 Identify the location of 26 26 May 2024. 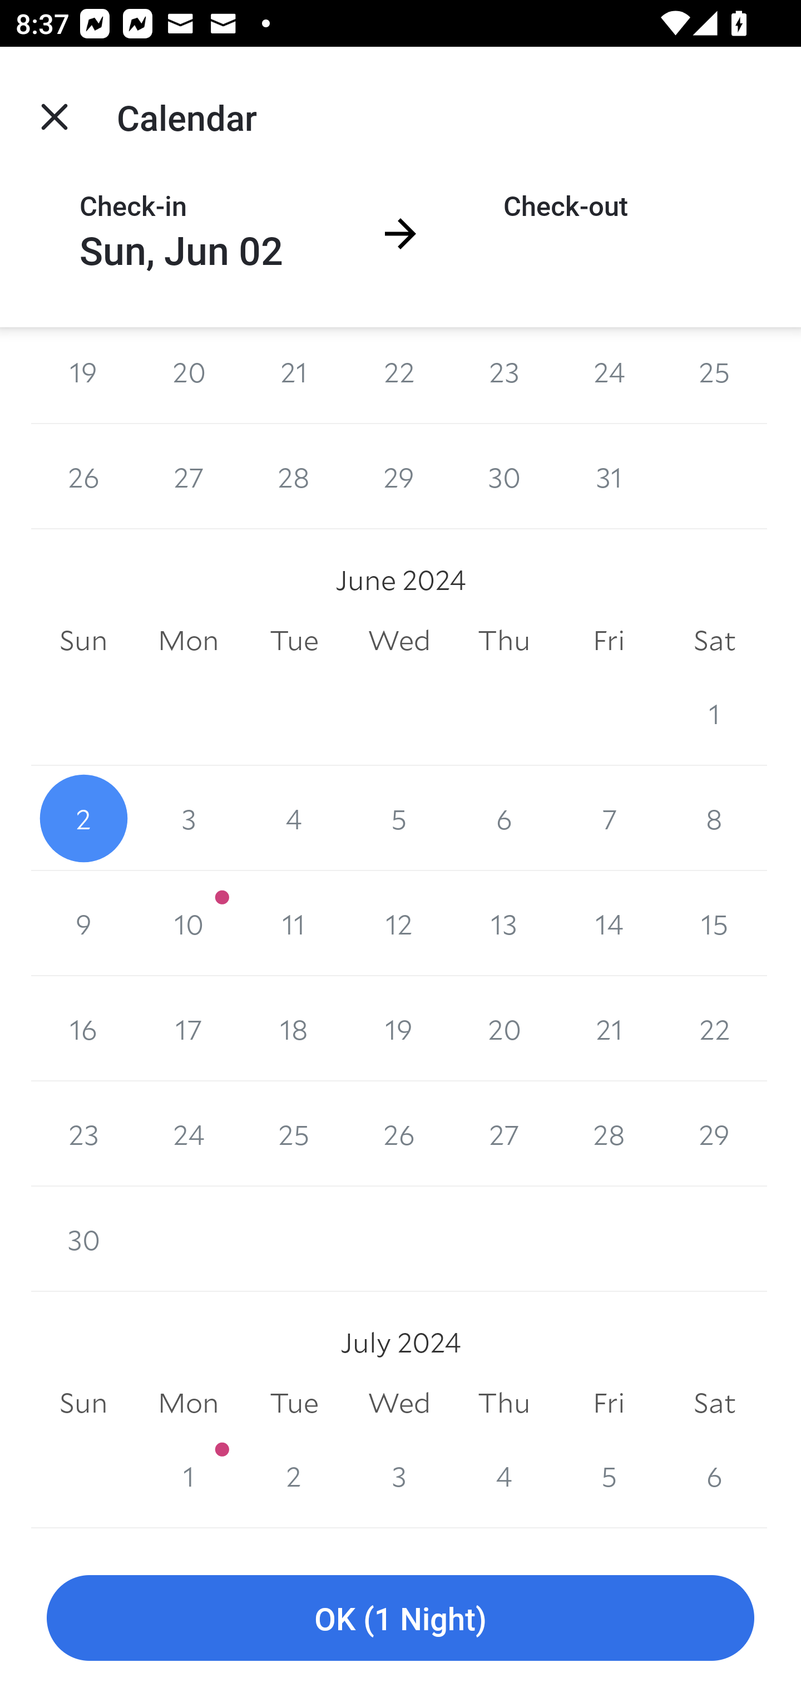
(83, 477).